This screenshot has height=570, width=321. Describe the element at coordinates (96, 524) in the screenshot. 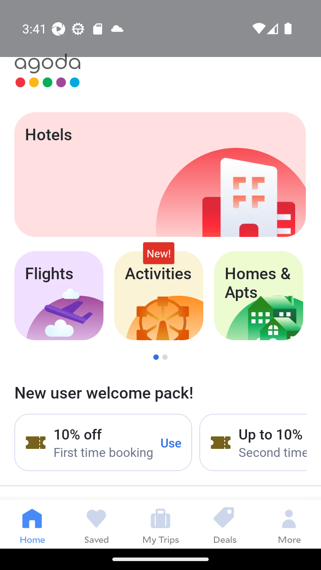

I see `Saved` at that location.